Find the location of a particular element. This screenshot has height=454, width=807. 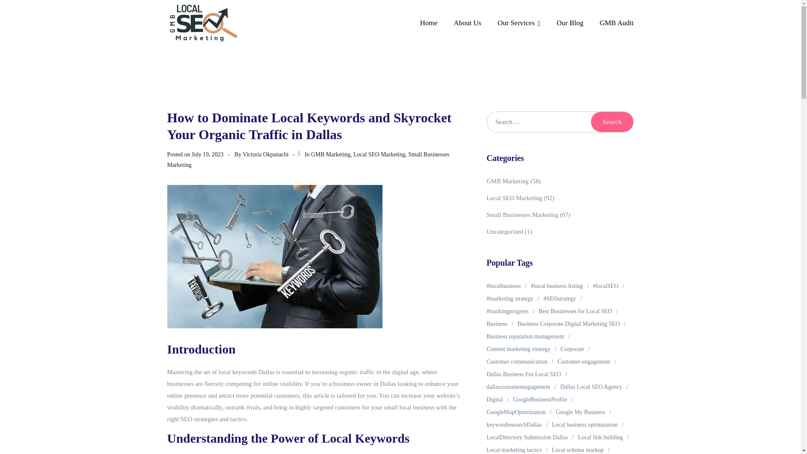

Local SEO Marketing is located at coordinates (379, 154).